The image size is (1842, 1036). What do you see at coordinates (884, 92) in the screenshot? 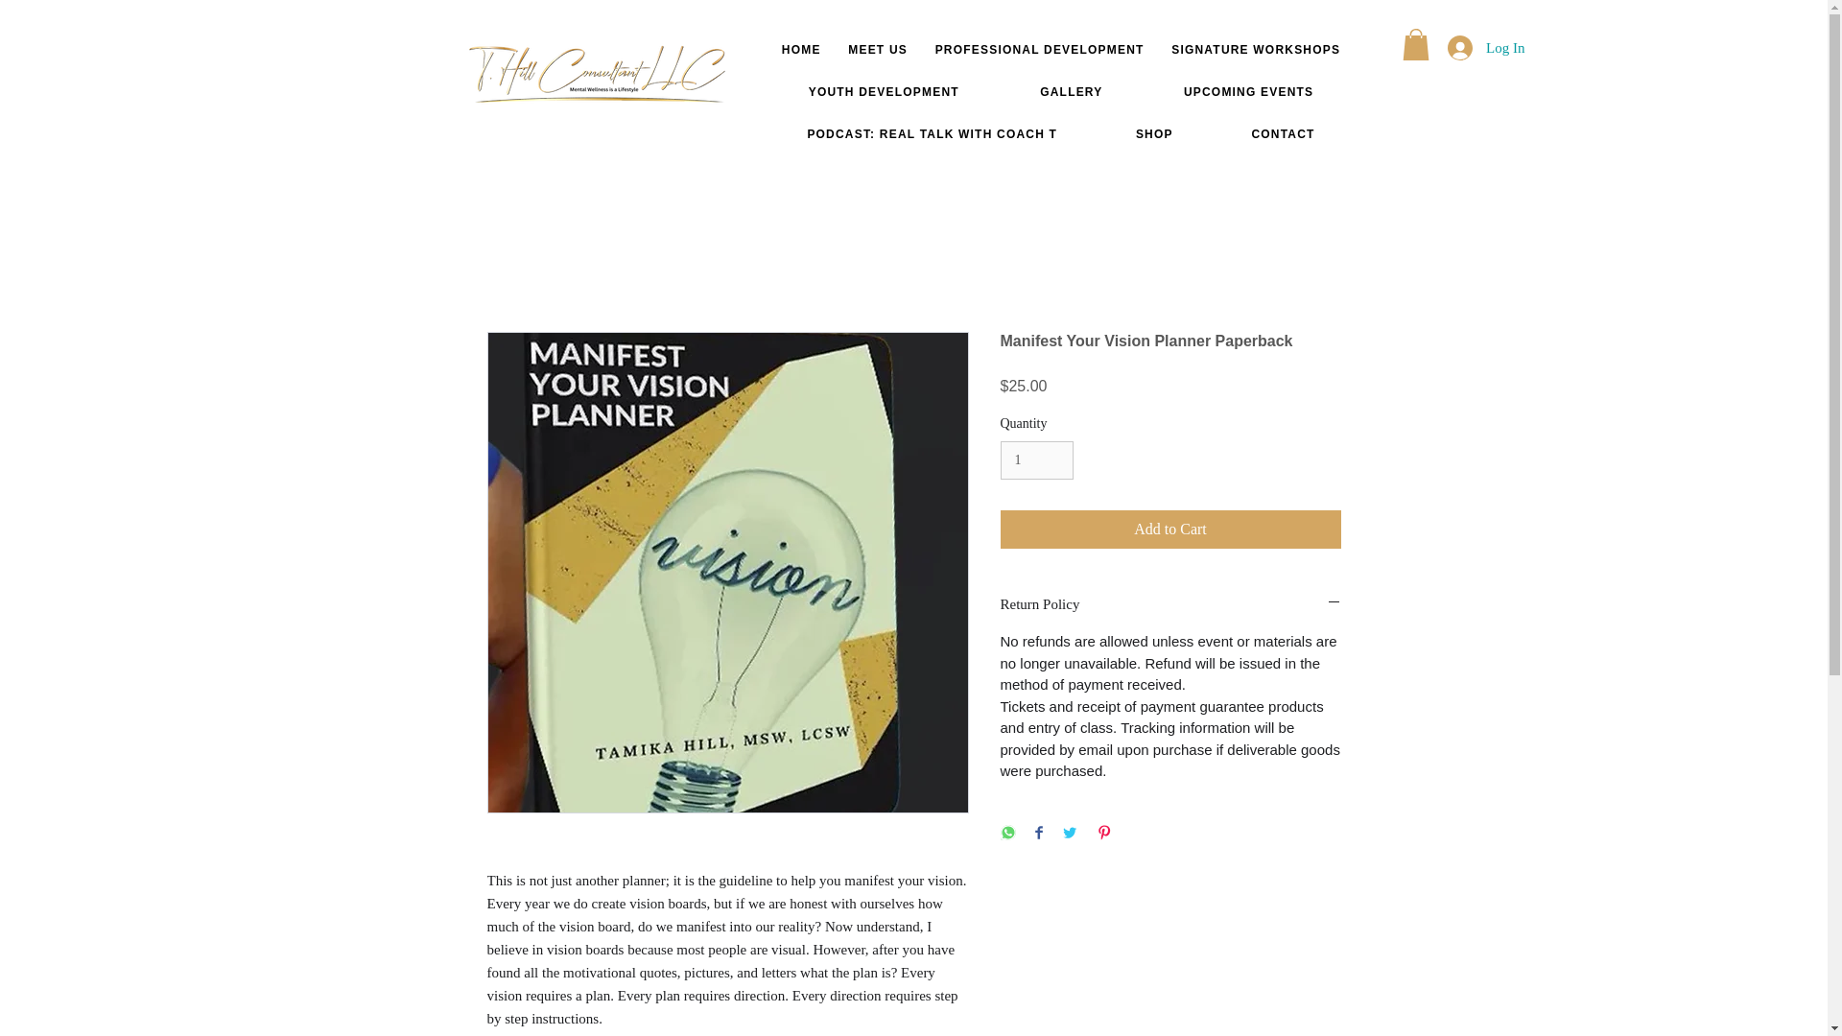
I see `YOUTH DEVELOPMENT` at bounding box center [884, 92].